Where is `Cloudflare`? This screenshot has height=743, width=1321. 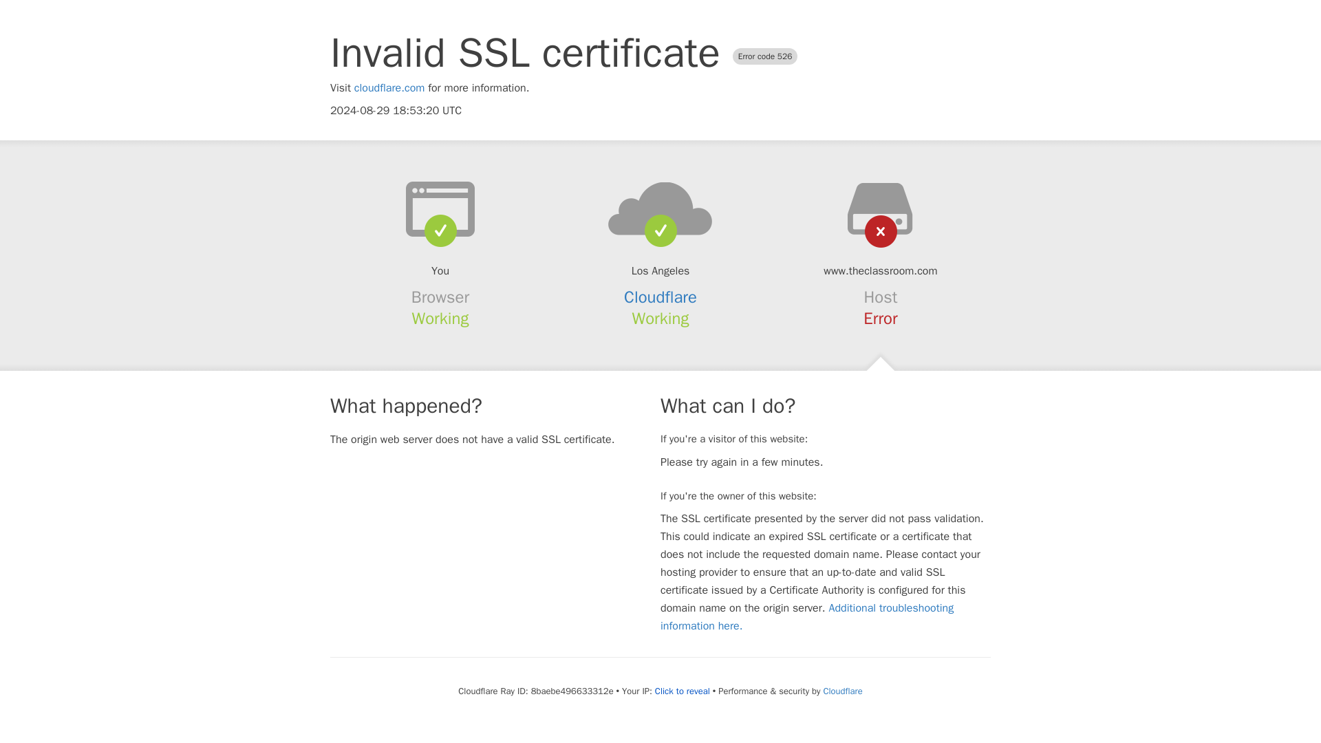
Cloudflare is located at coordinates (842, 691).